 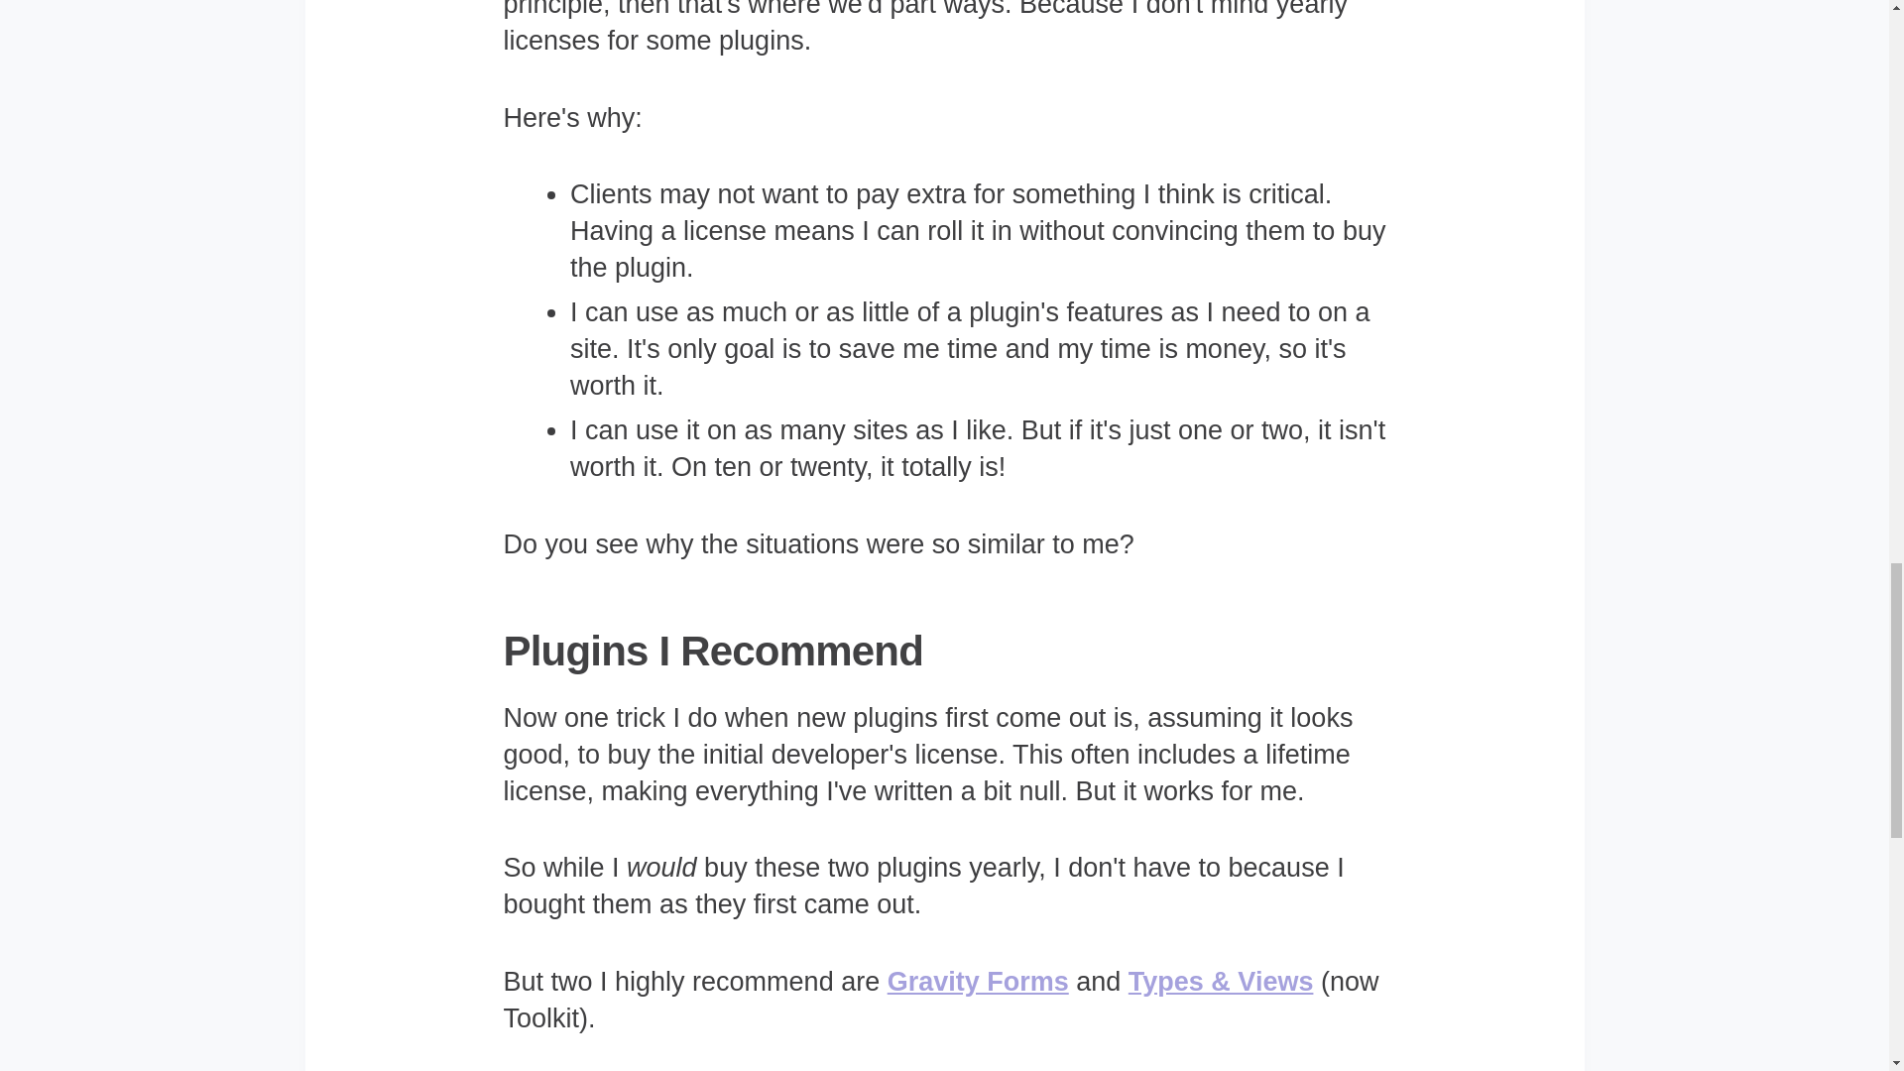 I want to click on Chris recommends Toolkit, so click(x=1221, y=982).